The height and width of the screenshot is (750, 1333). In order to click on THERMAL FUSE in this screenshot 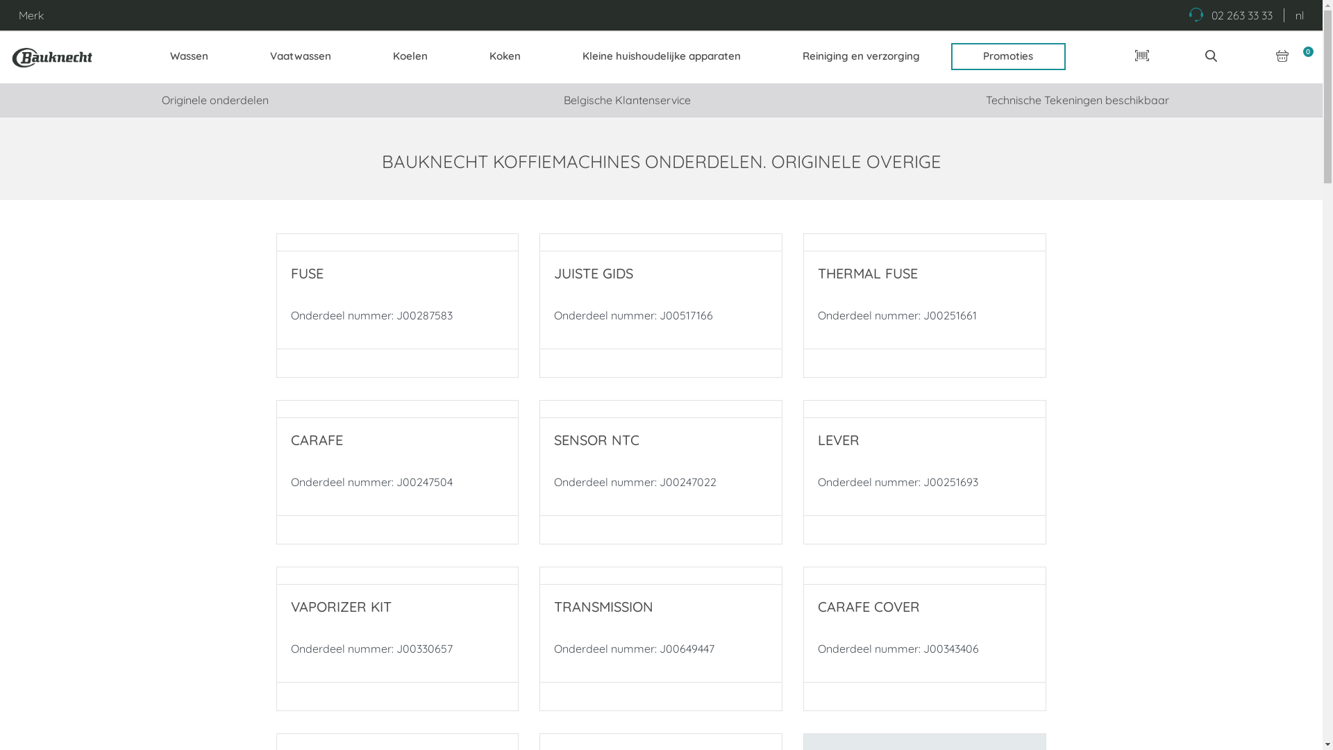, I will do `click(868, 274)`.